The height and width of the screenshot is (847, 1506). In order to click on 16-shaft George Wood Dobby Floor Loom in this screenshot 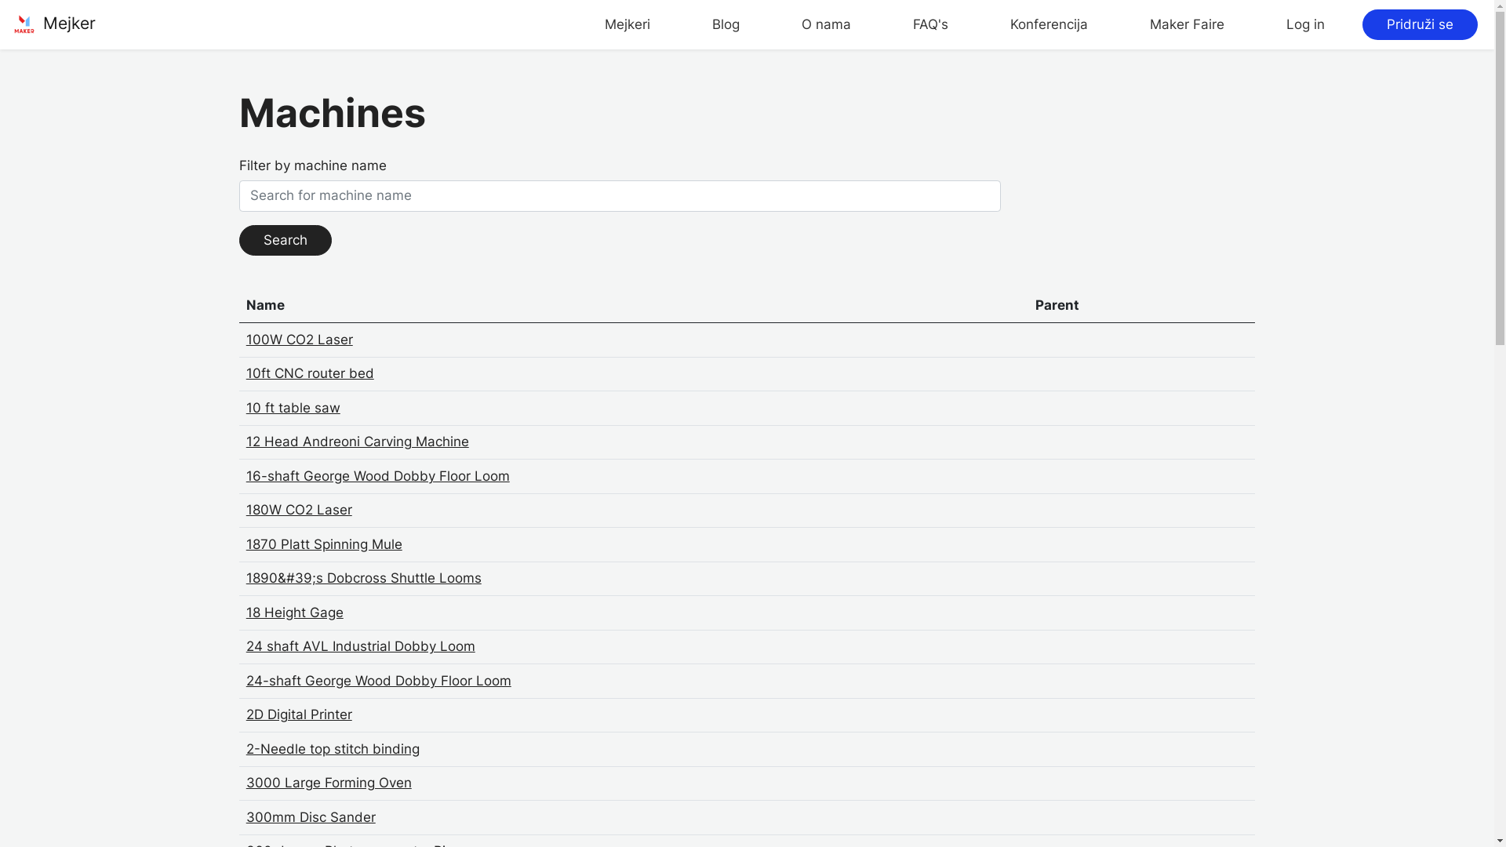, I will do `click(378, 476)`.